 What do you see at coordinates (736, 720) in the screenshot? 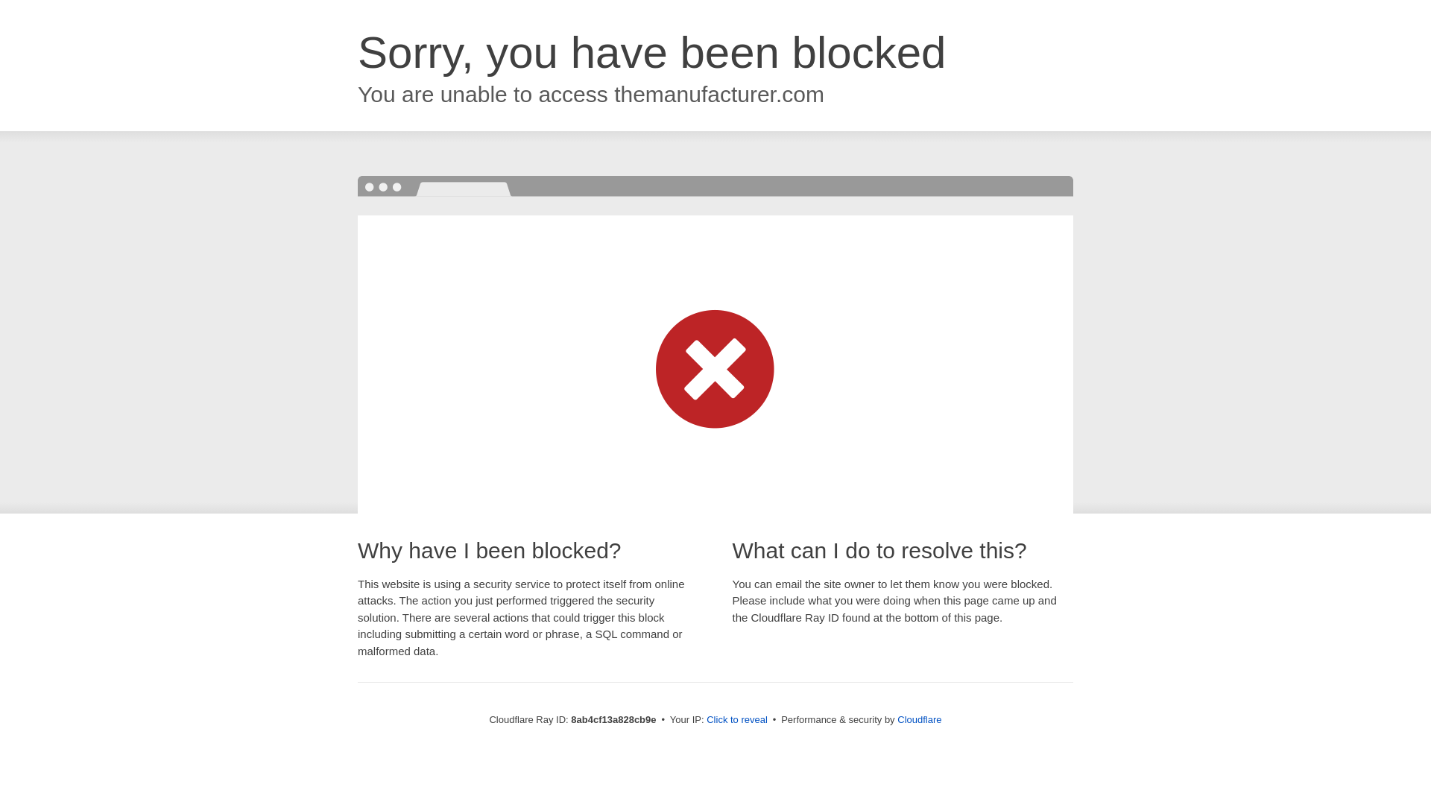
I see `Click to reveal` at bounding box center [736, 720].